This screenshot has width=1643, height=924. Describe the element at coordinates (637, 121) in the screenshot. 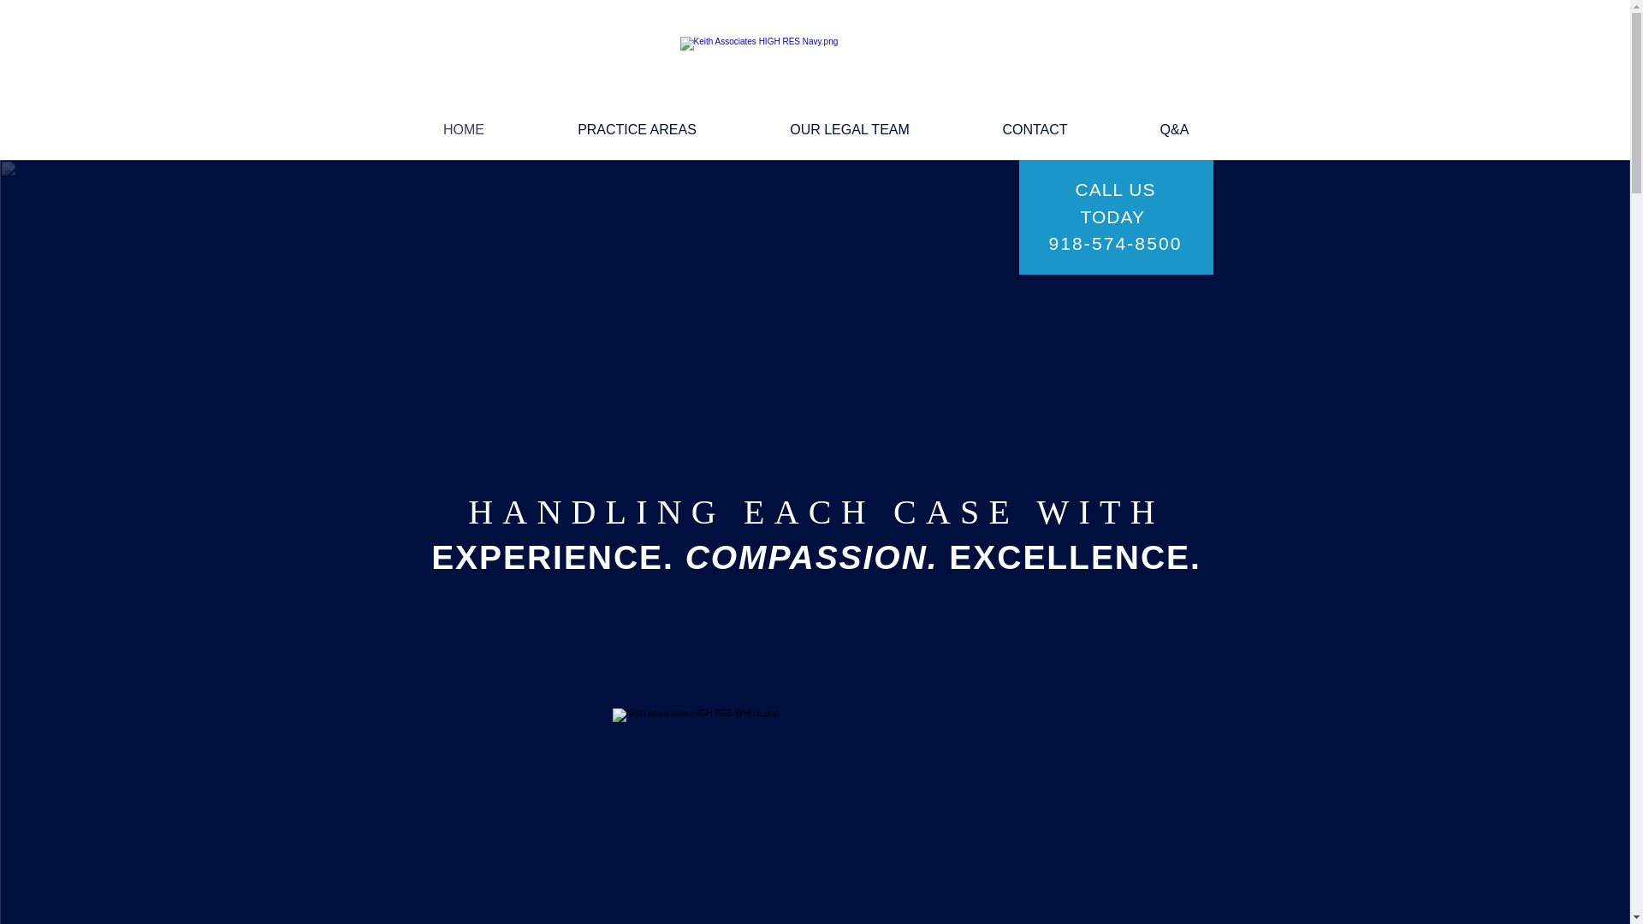

I see `PRACTICE AREAS` at that location.